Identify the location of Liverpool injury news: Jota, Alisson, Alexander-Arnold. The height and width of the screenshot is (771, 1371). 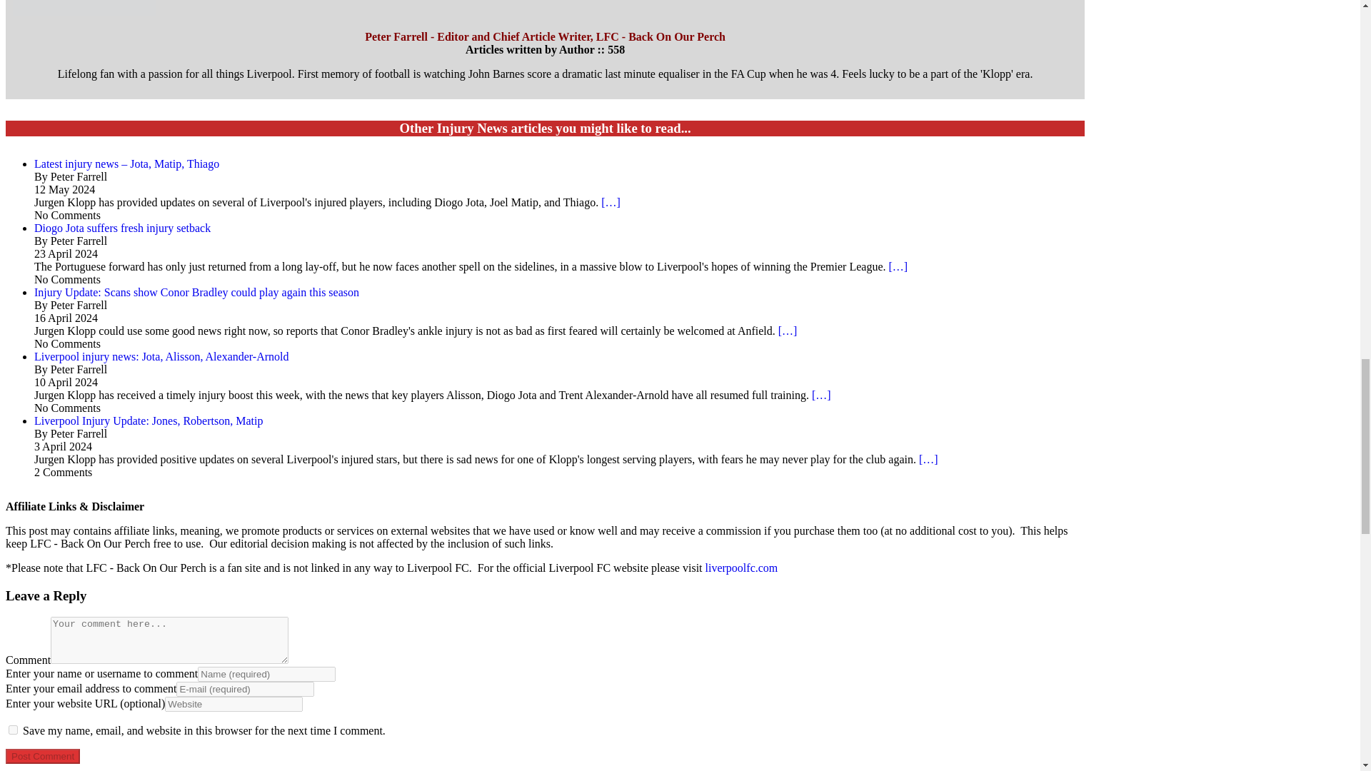
(161, 356).